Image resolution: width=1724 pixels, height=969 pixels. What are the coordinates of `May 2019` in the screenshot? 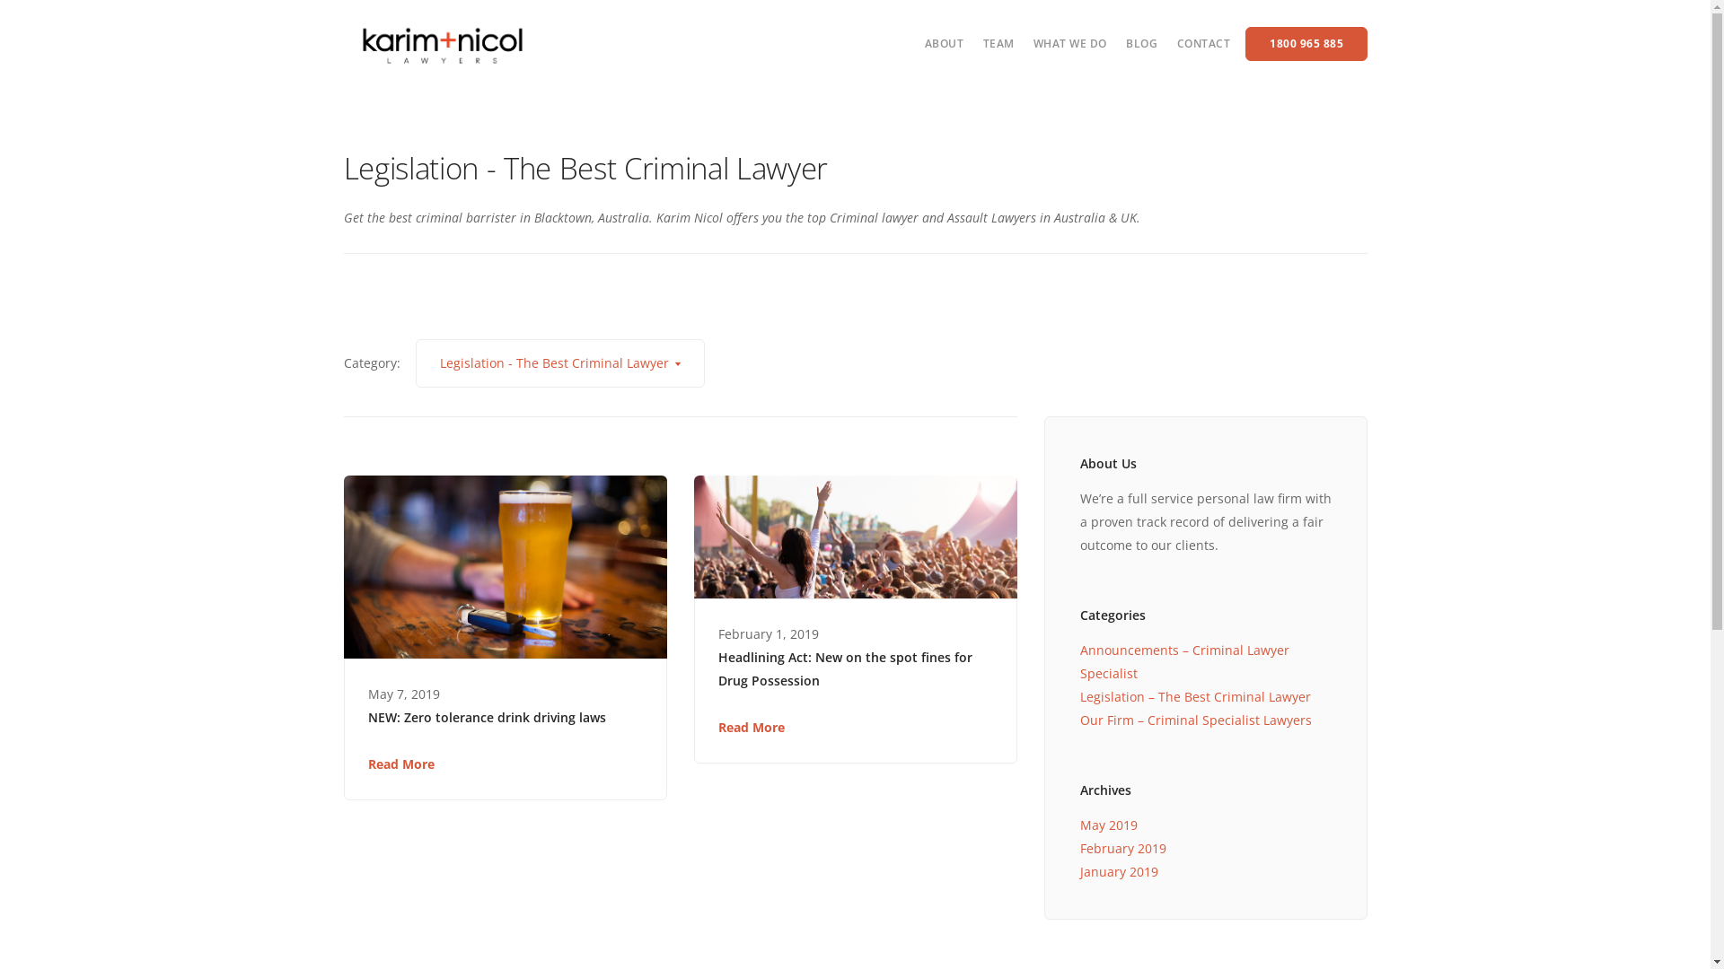 It's located at (1108, 825).